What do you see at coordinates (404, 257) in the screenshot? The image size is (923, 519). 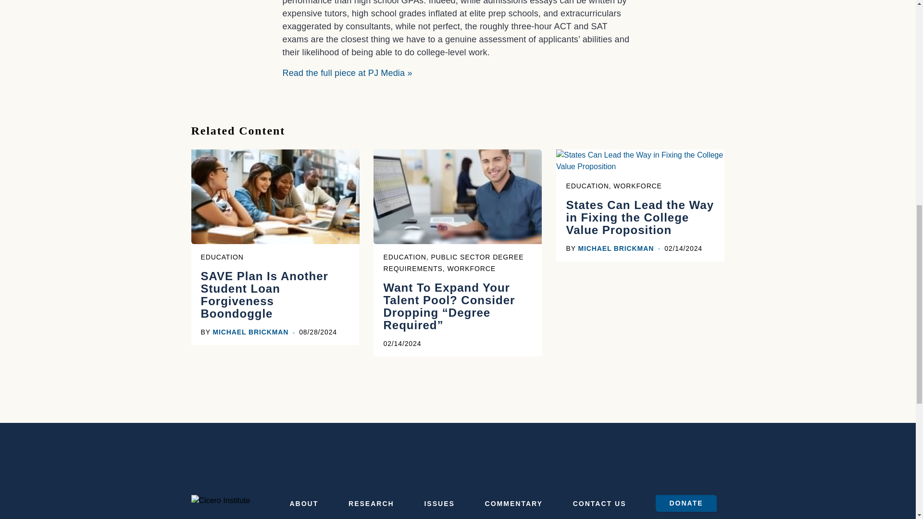 I see `EDUCATION` at bounding box center [404, 257].